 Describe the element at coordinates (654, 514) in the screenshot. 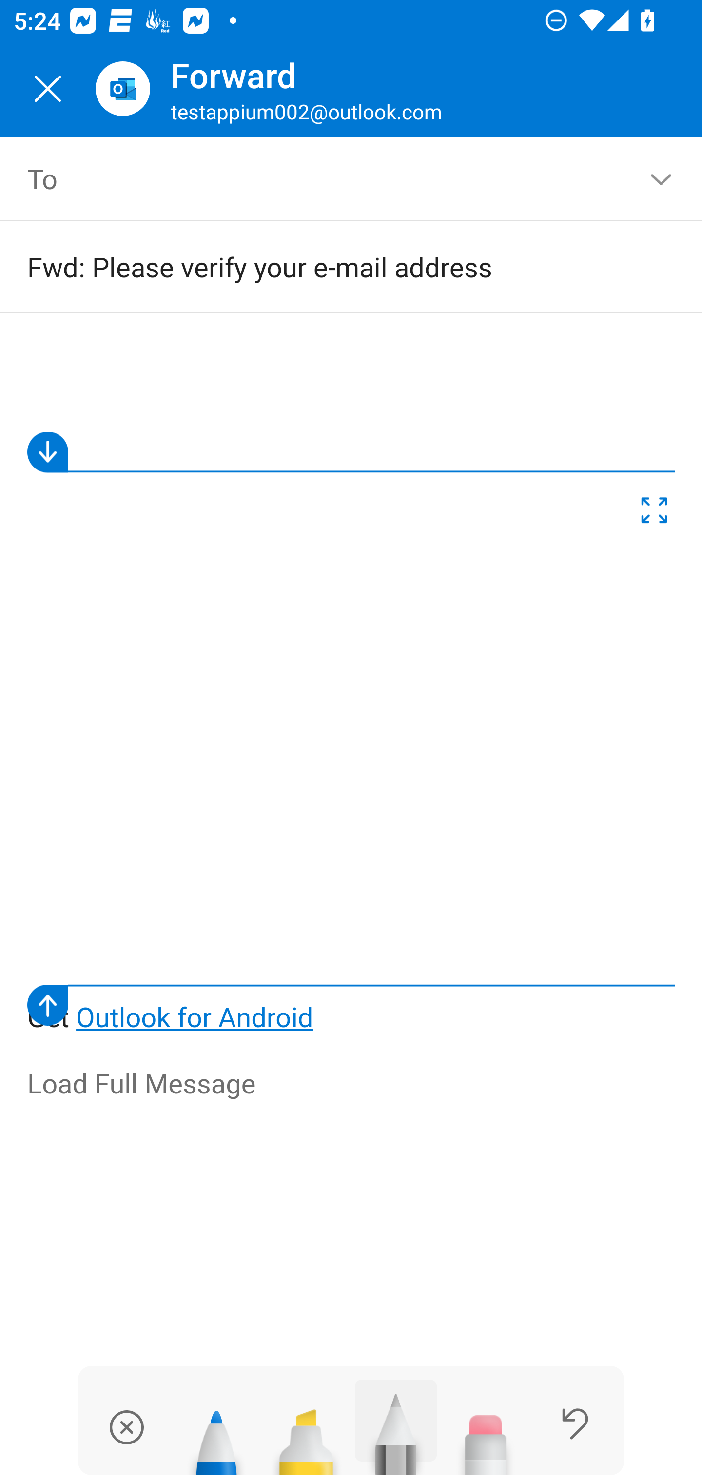

I see `Expand Drawing` at that location.